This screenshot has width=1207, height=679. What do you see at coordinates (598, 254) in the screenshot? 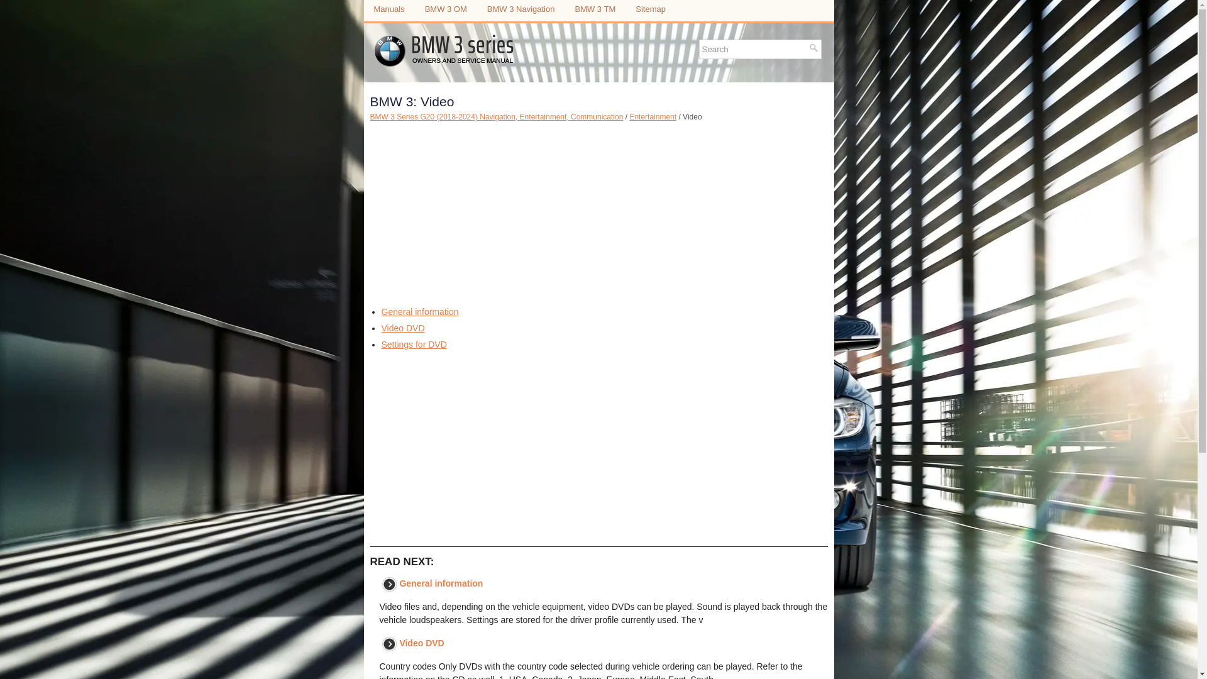
I see `Advertisement` at bounding box center [598, 254].